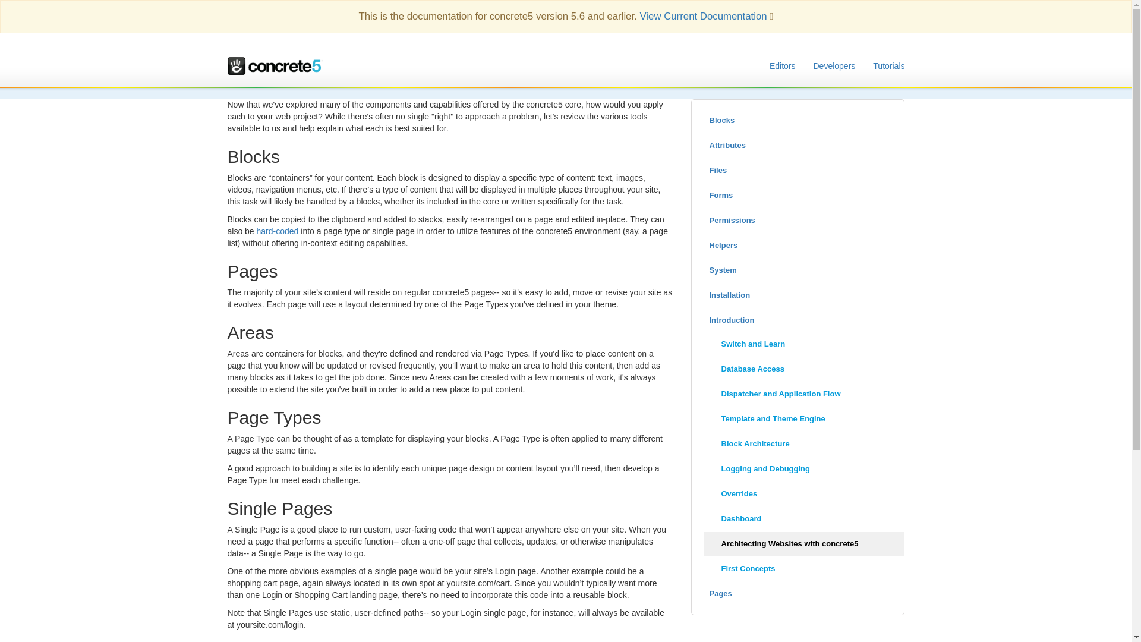 The image size is (1141, 642). I want to click on View Current Documentation, so click(702, 16).